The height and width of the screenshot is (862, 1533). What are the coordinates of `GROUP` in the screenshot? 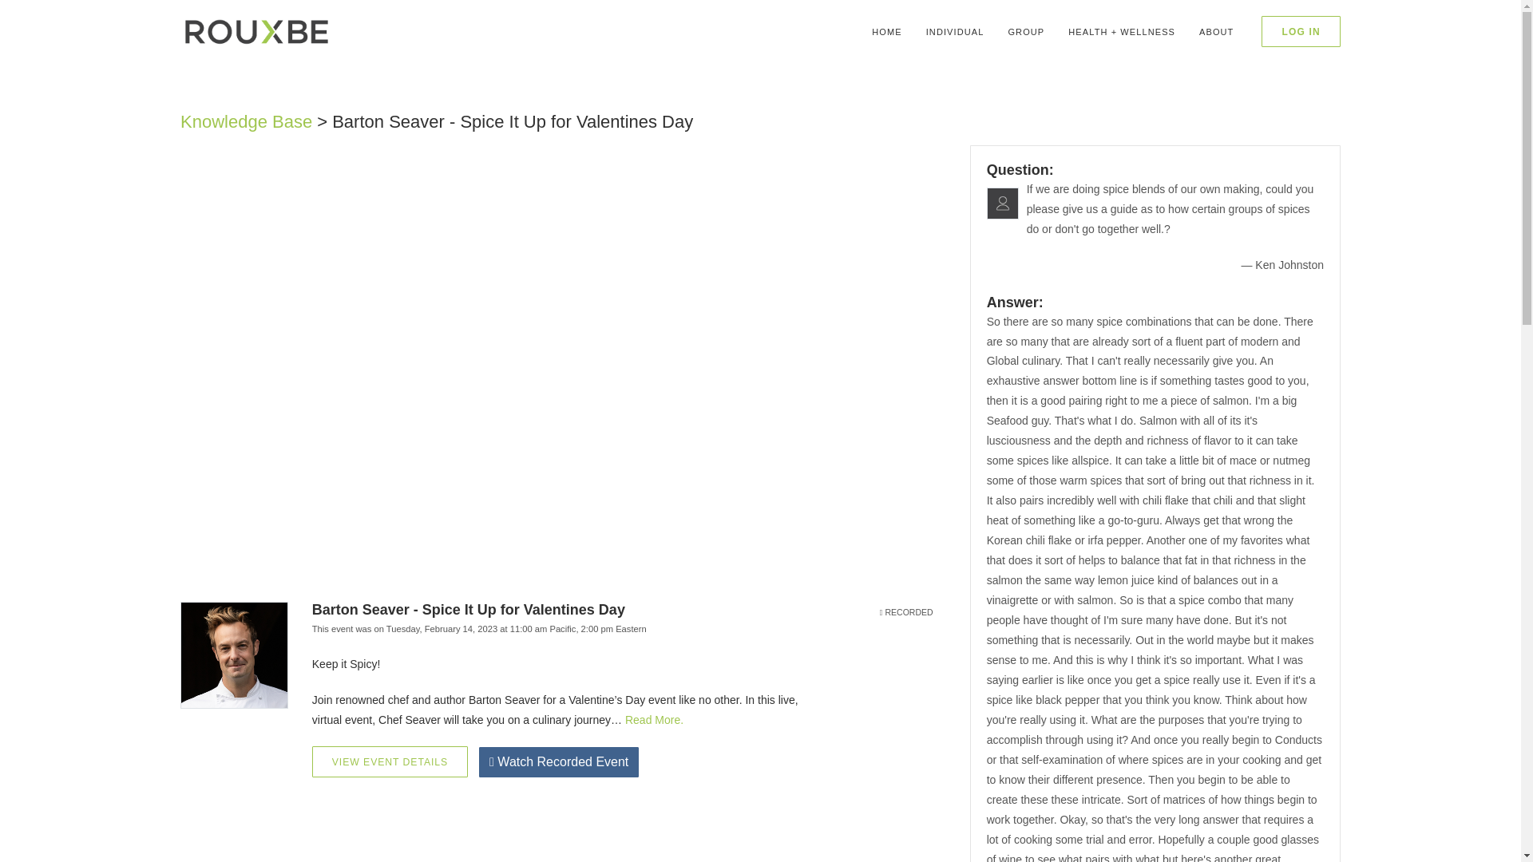 It's located at (1025, 32).